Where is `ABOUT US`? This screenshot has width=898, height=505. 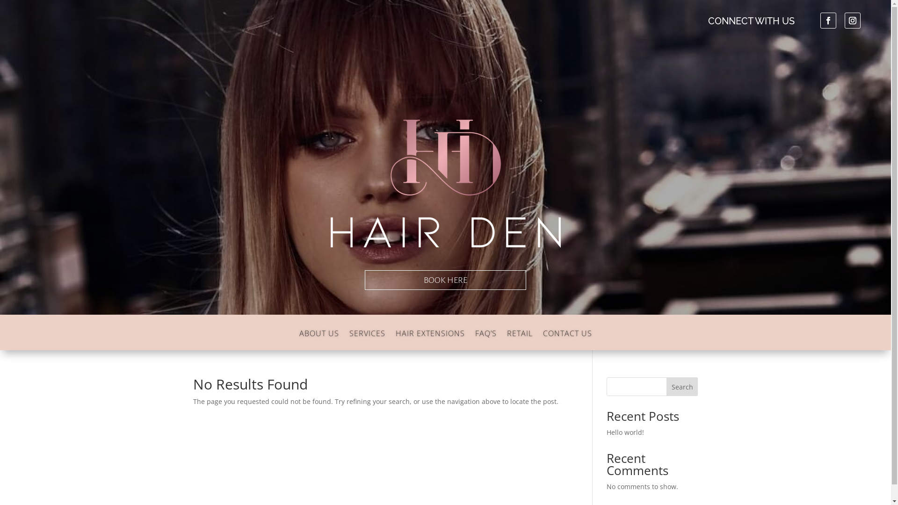
ABOUT US is located at coordinates (319, 340).